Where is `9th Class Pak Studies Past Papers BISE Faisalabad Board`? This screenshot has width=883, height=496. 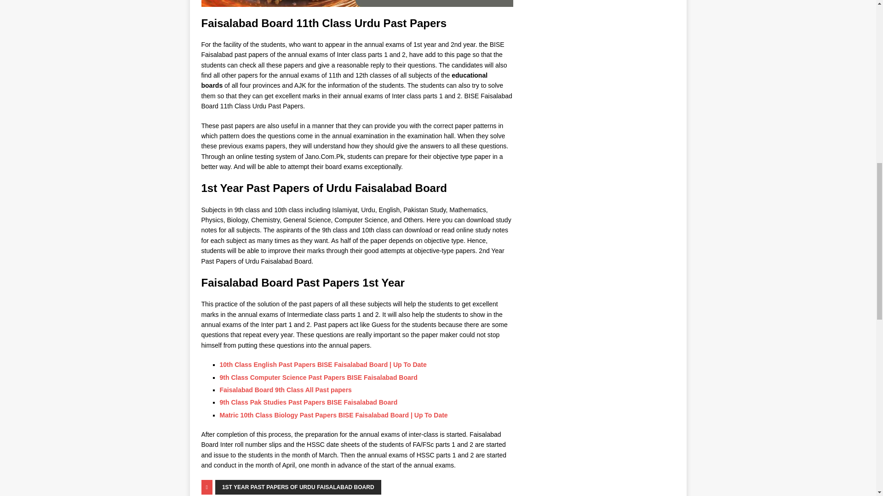
9th Class Pak Studies Past Papers BISE Faisalabad Board is located at coordinates (309, 402).